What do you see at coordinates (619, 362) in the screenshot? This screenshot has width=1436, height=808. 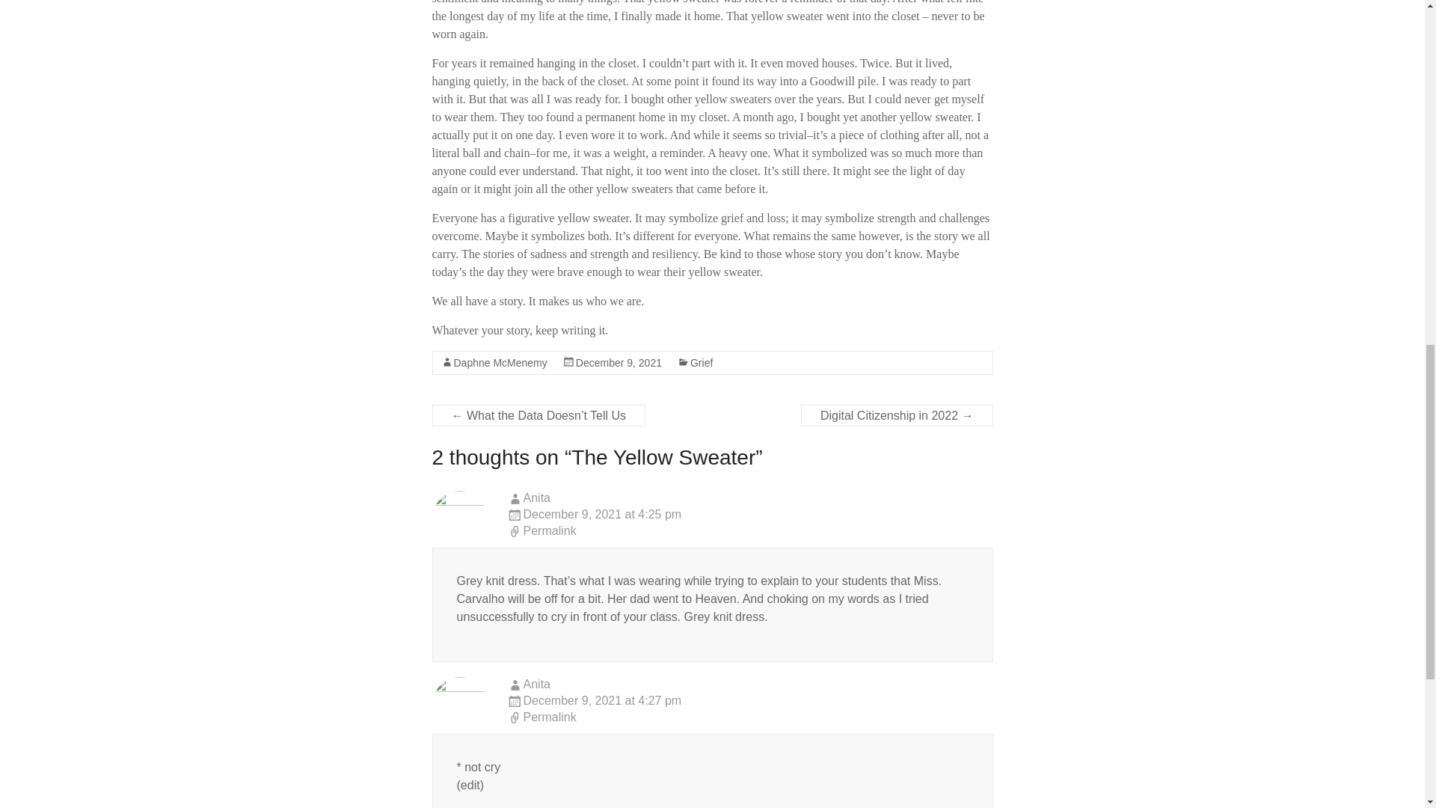 I see `December 9, 2021` at bounding box center [619, 362].